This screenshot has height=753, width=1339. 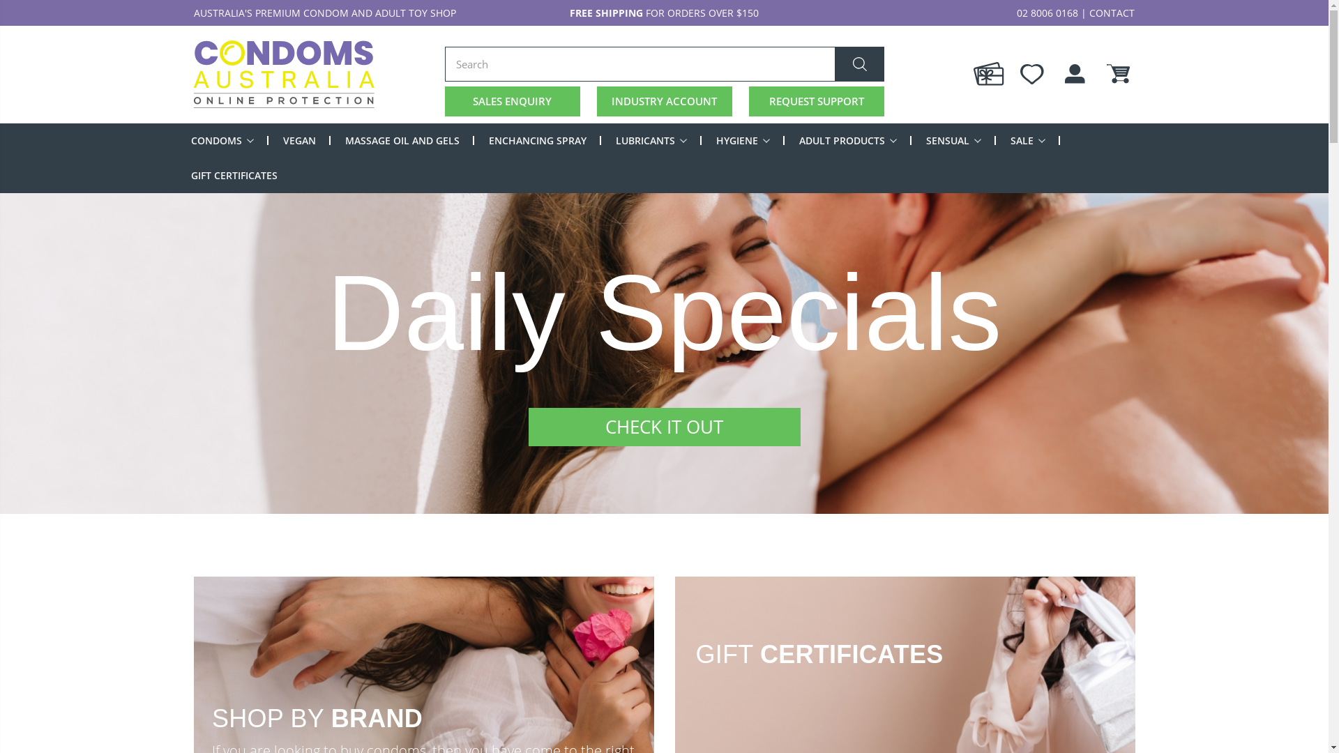 I want to click on CONDOMS, so click(x=222, y=140).